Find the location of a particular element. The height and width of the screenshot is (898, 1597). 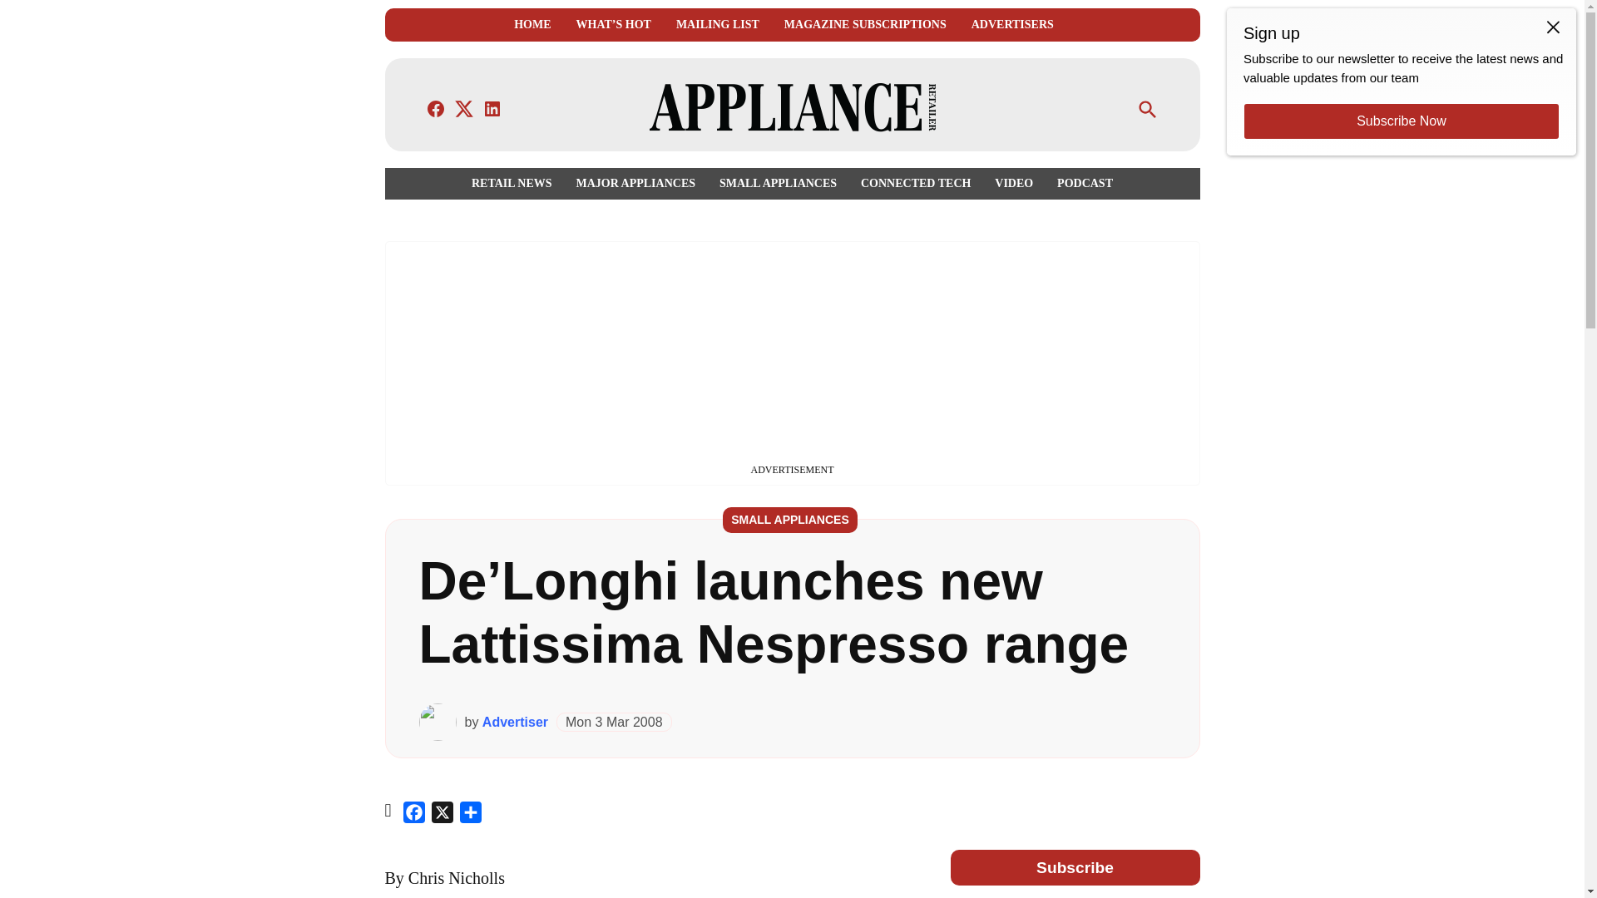

MAJOR APPLIANCES is located at coordinates (635, 183).